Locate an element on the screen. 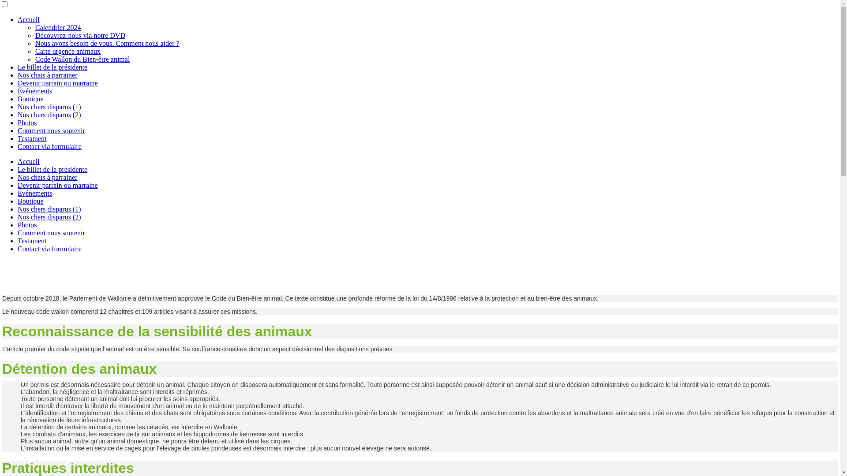  Calendrier 2024 is located at coordinates (58, 27).